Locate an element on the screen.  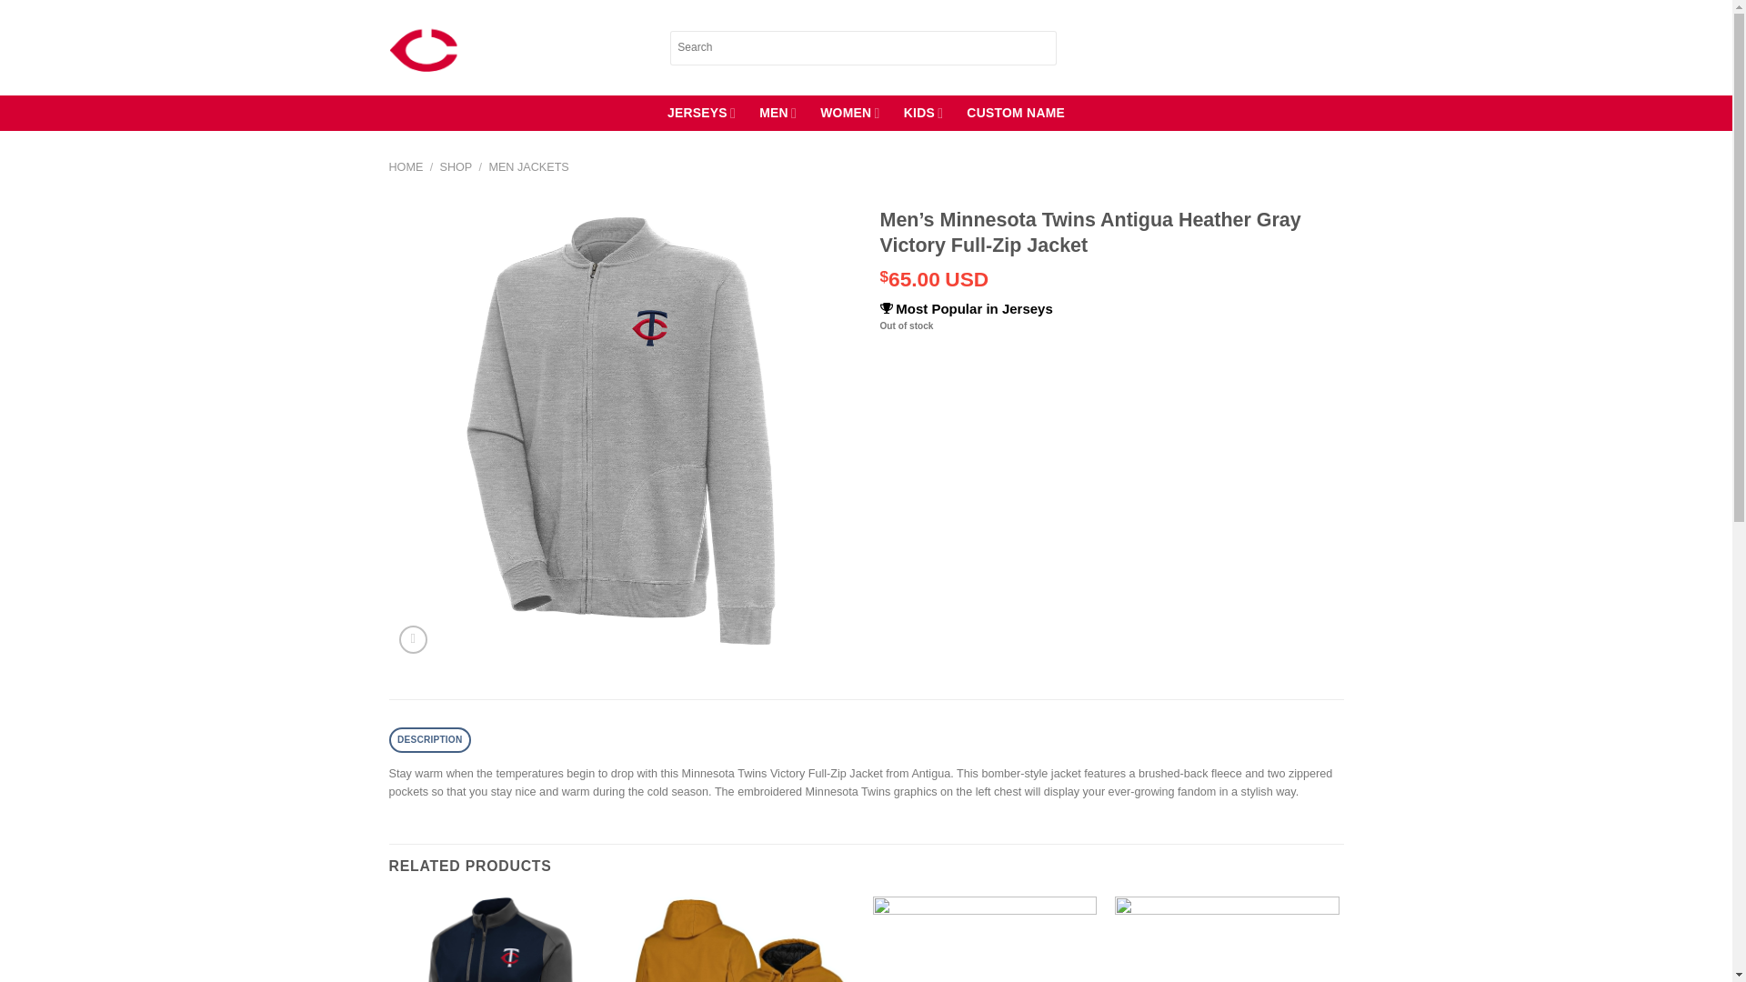
CUSTOM NAME is located at coordinates (1016, 113).